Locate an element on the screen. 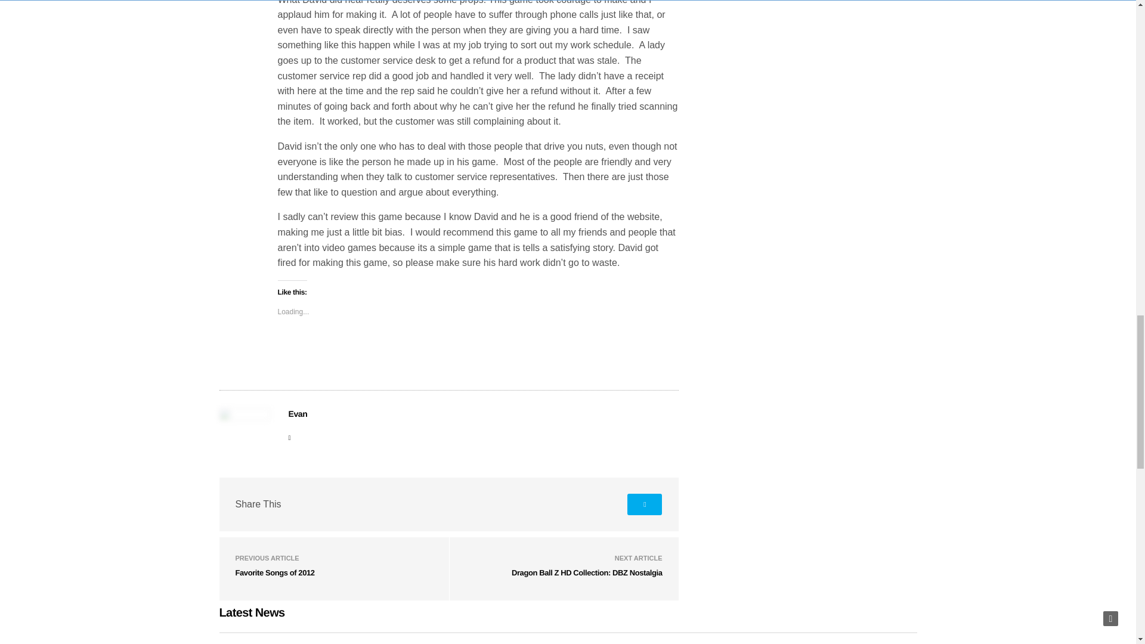 The image size is (1145, 644). Like or Reblog is located at coordinates (478, 352).